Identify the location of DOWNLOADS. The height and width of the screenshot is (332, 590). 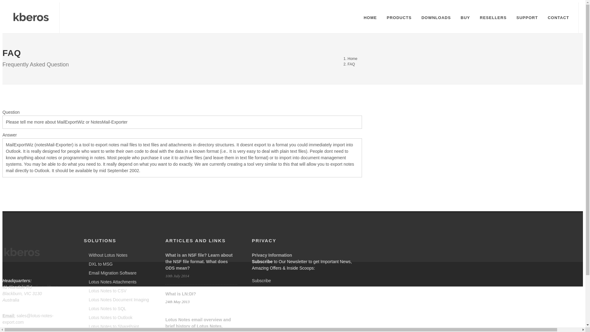
(436, 18).